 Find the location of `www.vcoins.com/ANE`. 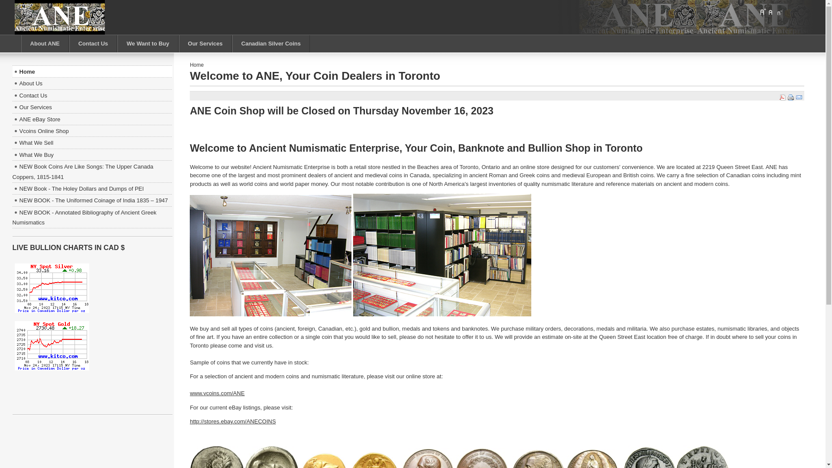

www.vcoins.com/ANE is located at coordinates (217, 393).